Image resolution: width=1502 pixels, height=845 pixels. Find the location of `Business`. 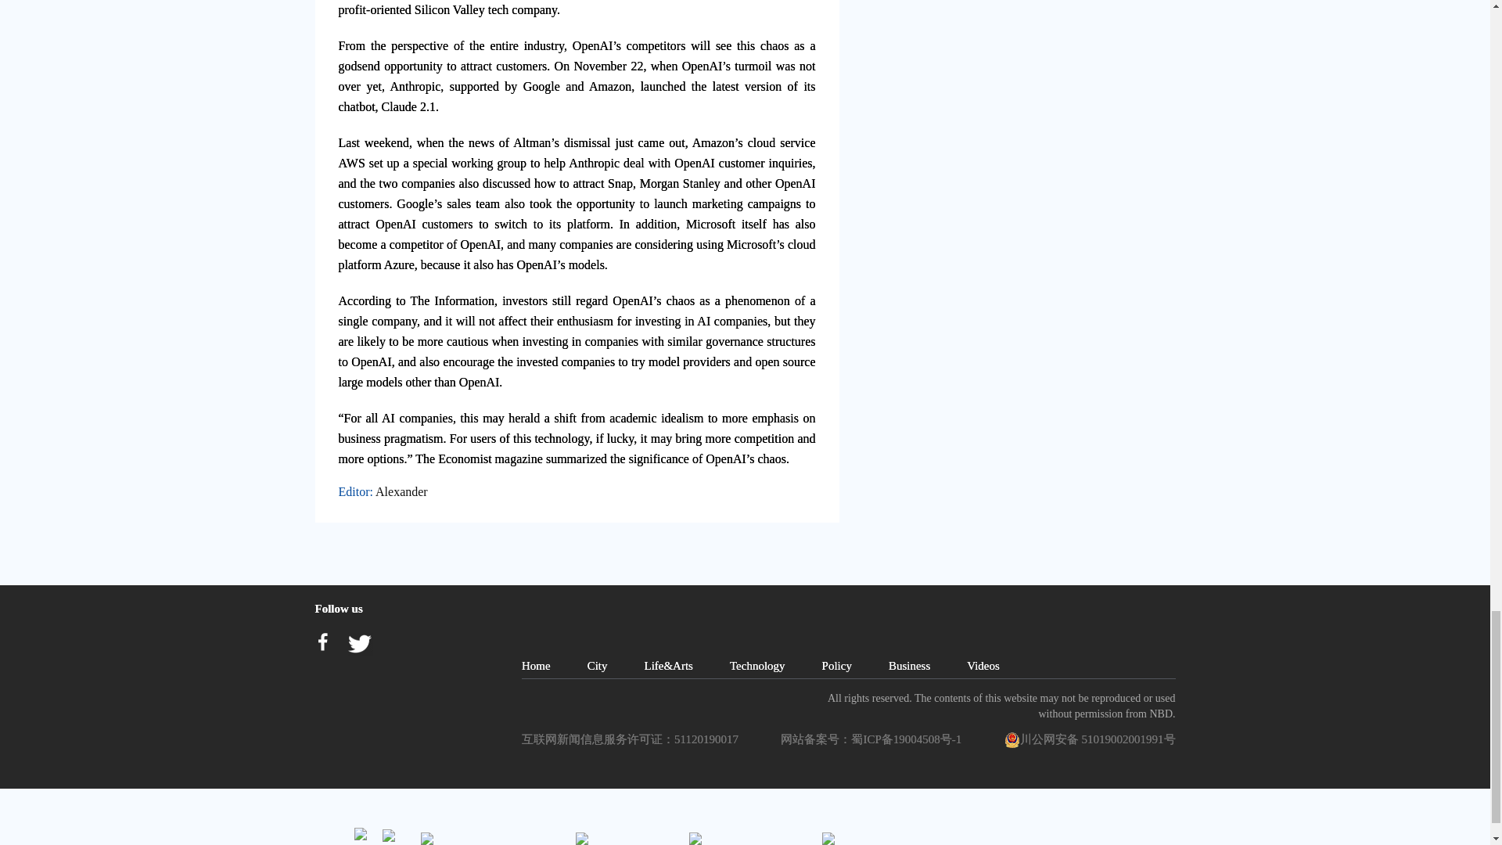

Business is located at coordinates (909, 666).